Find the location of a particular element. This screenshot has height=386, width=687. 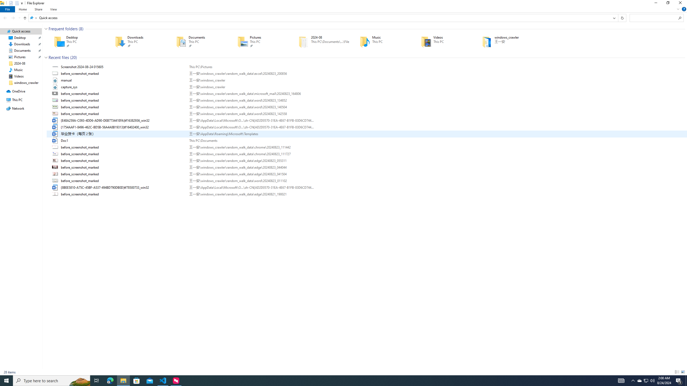

Refresh "Quick access" (F5) is located at coordinates (622, 18).